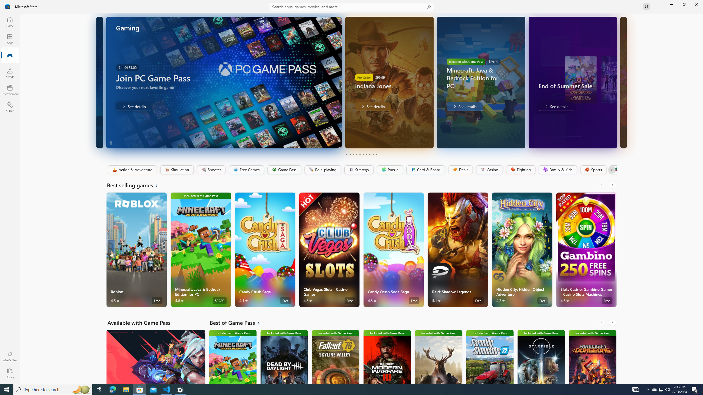 This screenshot has width=703, height=395. What do you see at coordinates (613, 170) in the screenshot?
I see `Platformer` at bounding box center [613, 170].